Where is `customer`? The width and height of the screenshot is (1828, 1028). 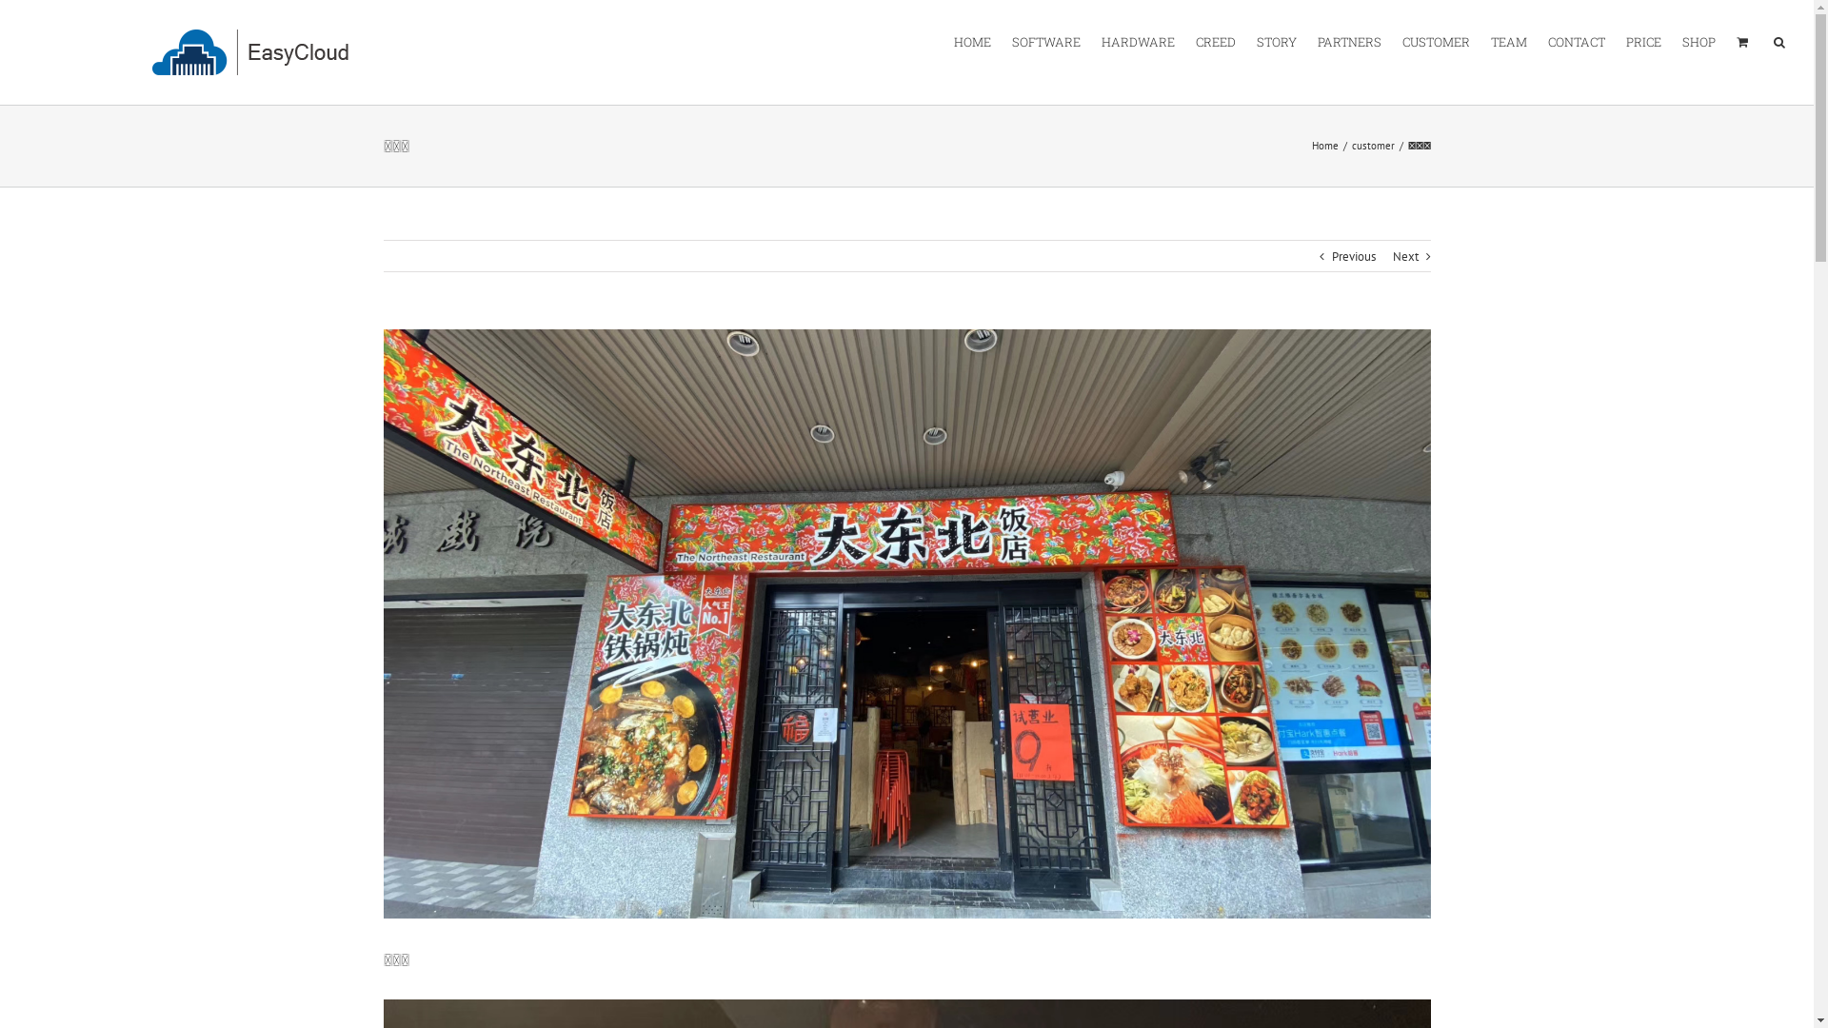
customer is located at coordinates (1373, 146).